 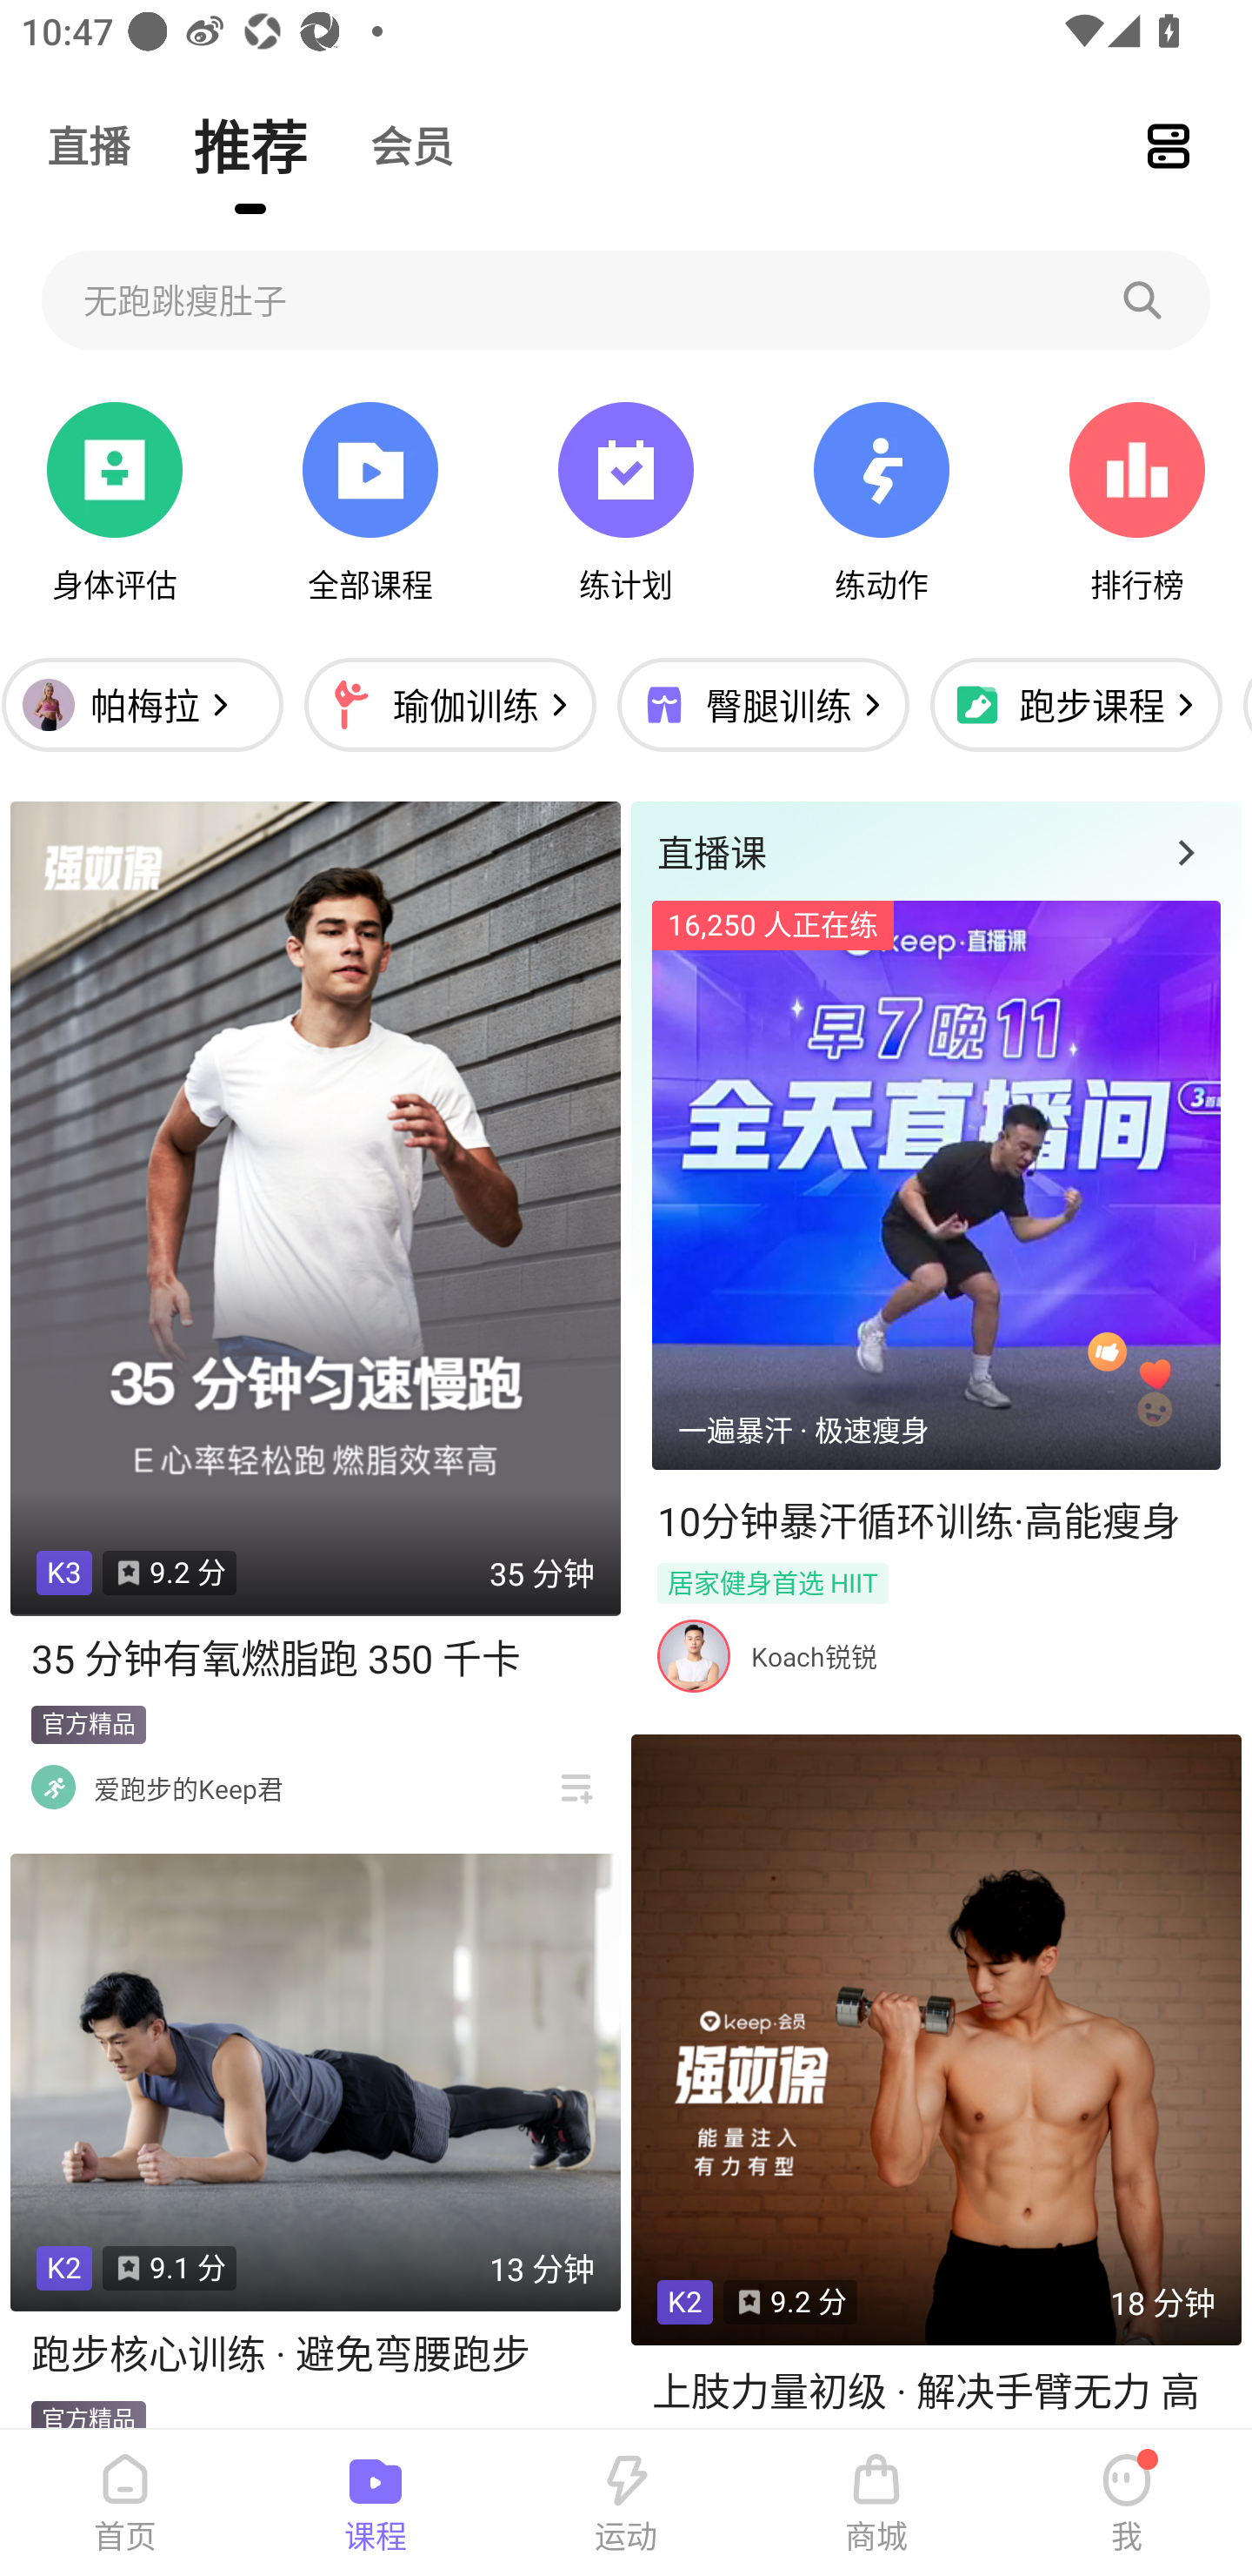 I want to click on 会员, so click(x=412, y=145).